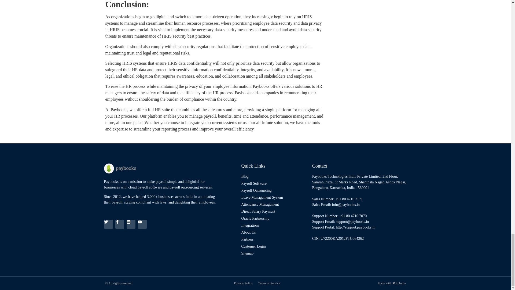 The width and height of the screenshot is (515, 290). I want to click on Oracle Partnership, so click(275, 219).